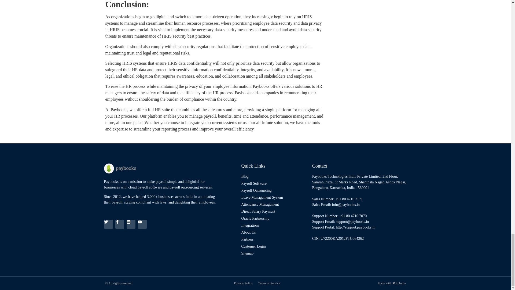 The width and height of the screenshot is (515, 290). I want to click on Oracle Partnership, so click(275, 219).